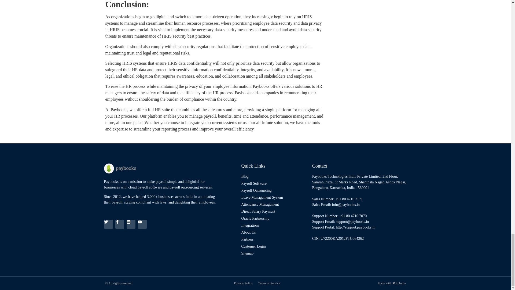 The width and height of the screenshot is (515, 290). I want to click on Oracle Partnership, so click(275, 219).